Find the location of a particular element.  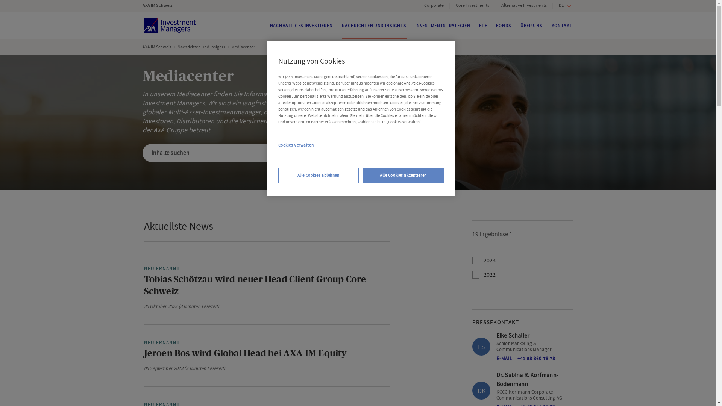

NACHHALTIGES INVESTIEREN is located at coordinates (302, 26).